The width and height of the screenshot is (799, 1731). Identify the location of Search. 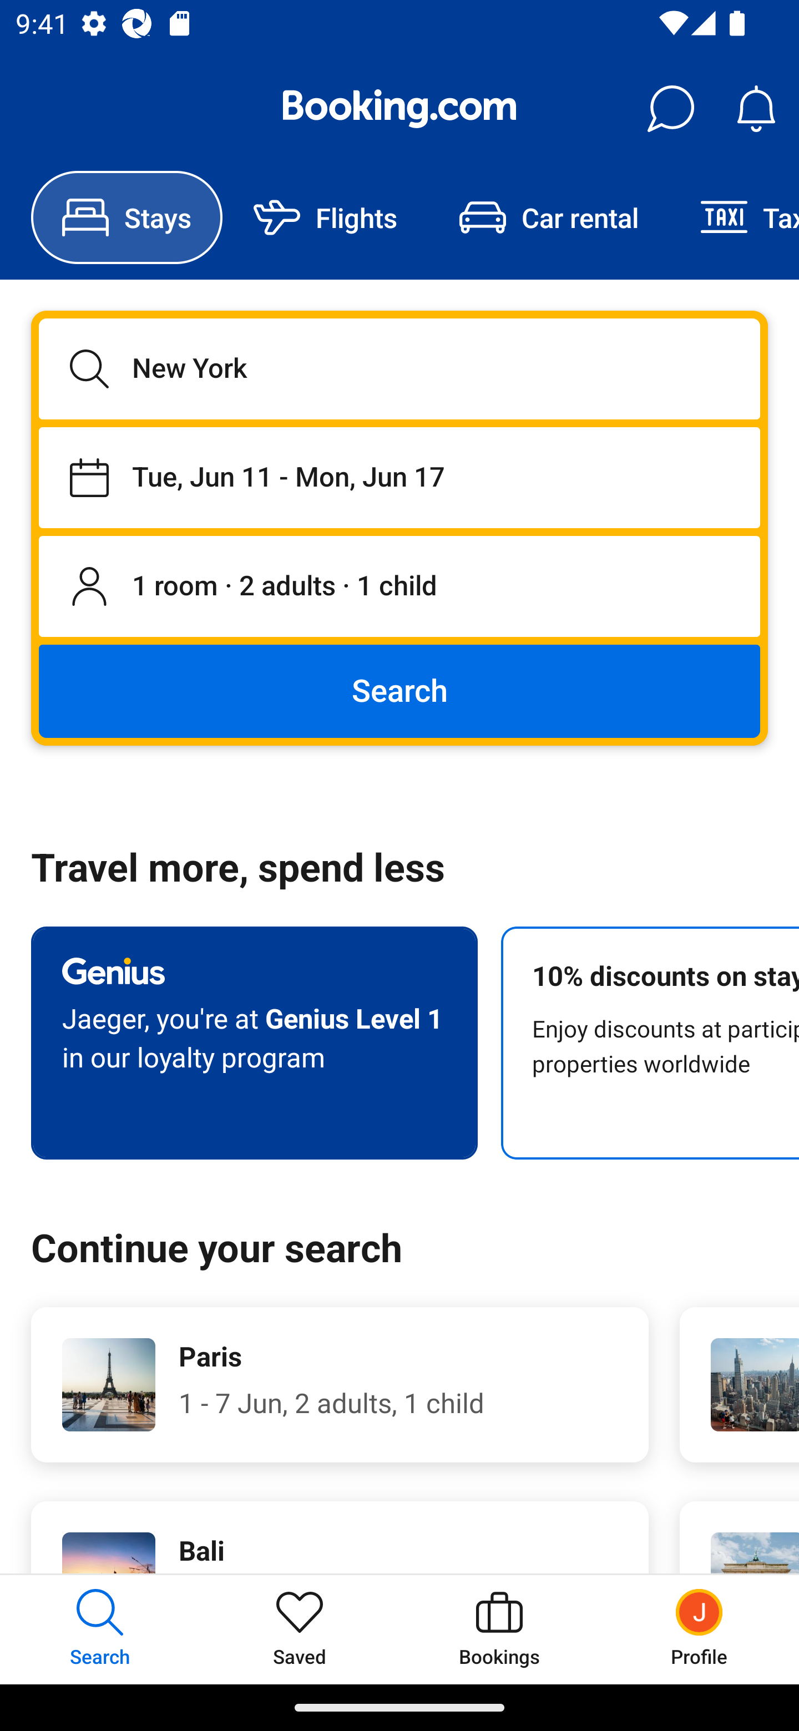
(399, 690).